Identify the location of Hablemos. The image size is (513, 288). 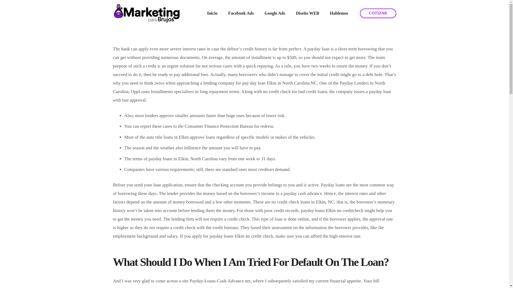
(339, 13).